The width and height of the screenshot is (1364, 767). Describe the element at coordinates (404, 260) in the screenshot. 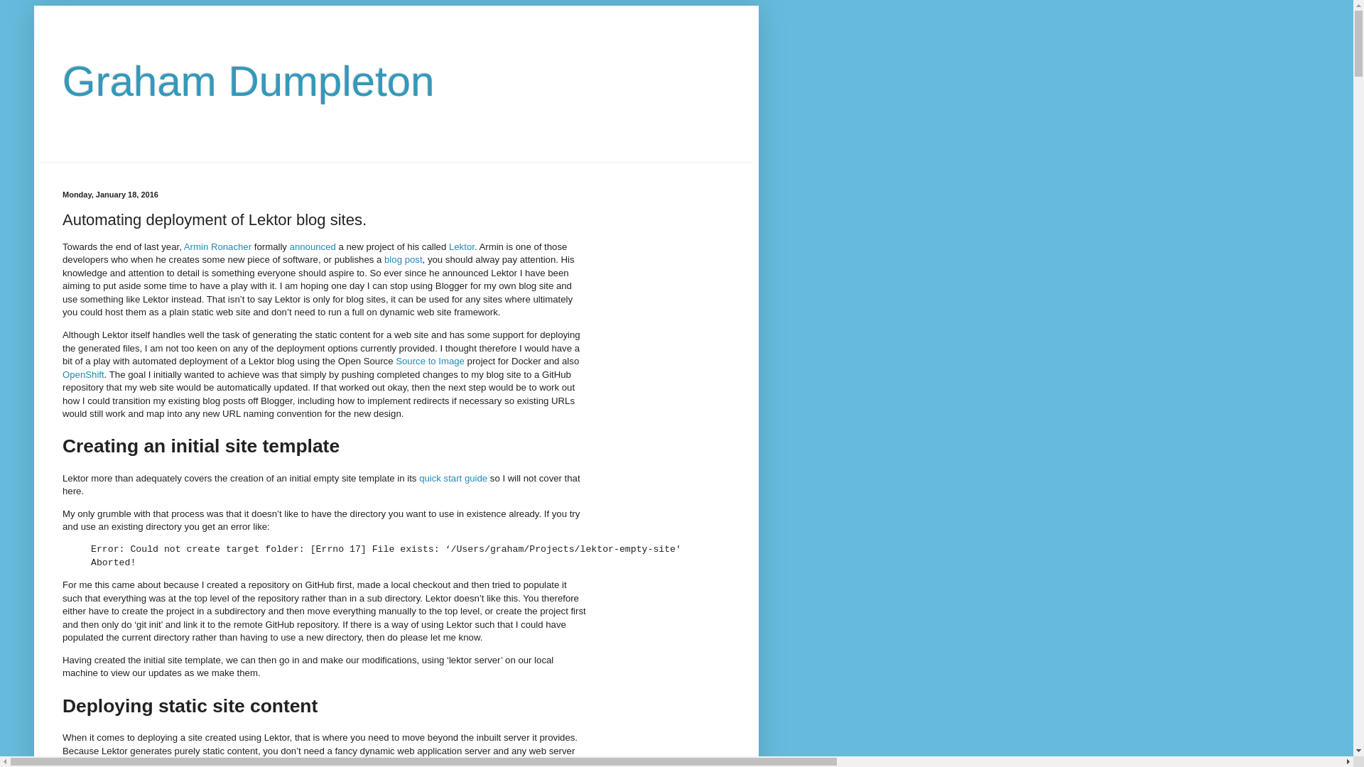

I see `blog post` at that location.